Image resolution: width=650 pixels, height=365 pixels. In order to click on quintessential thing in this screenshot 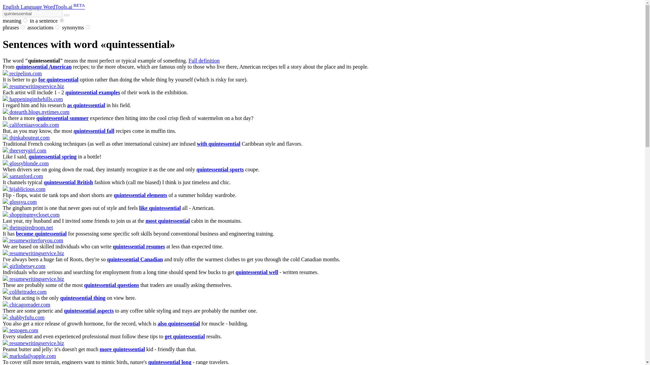, I will do `click(83, 297)`.